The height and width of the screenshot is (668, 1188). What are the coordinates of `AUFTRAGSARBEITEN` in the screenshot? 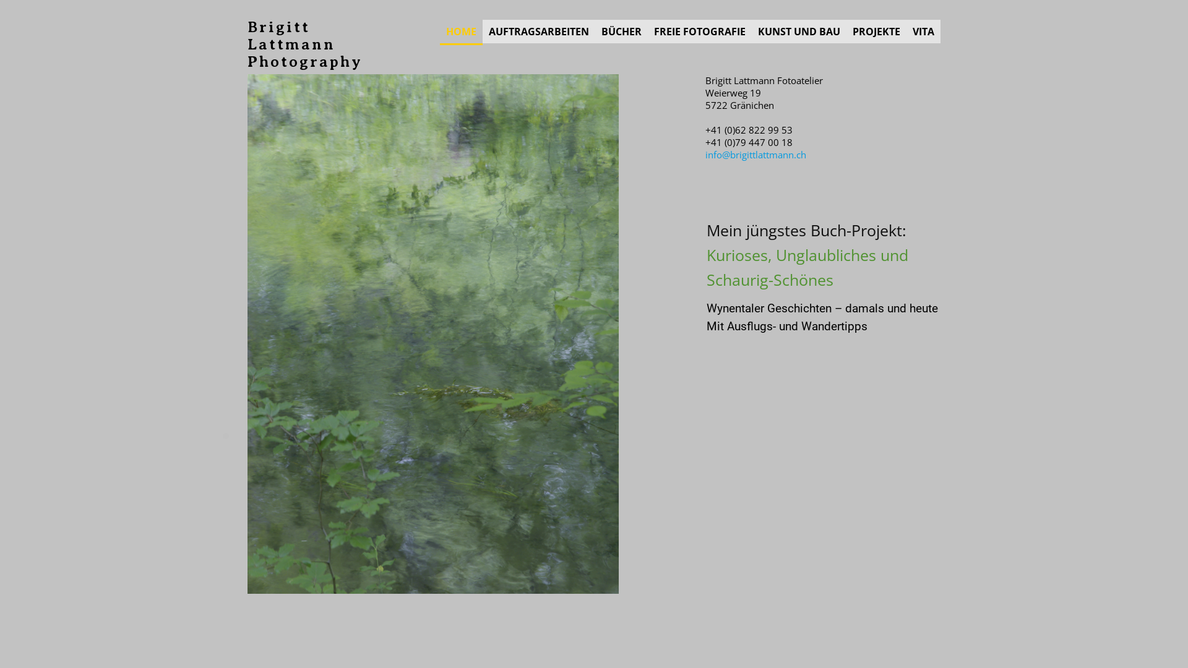 It's located at (539, 32).